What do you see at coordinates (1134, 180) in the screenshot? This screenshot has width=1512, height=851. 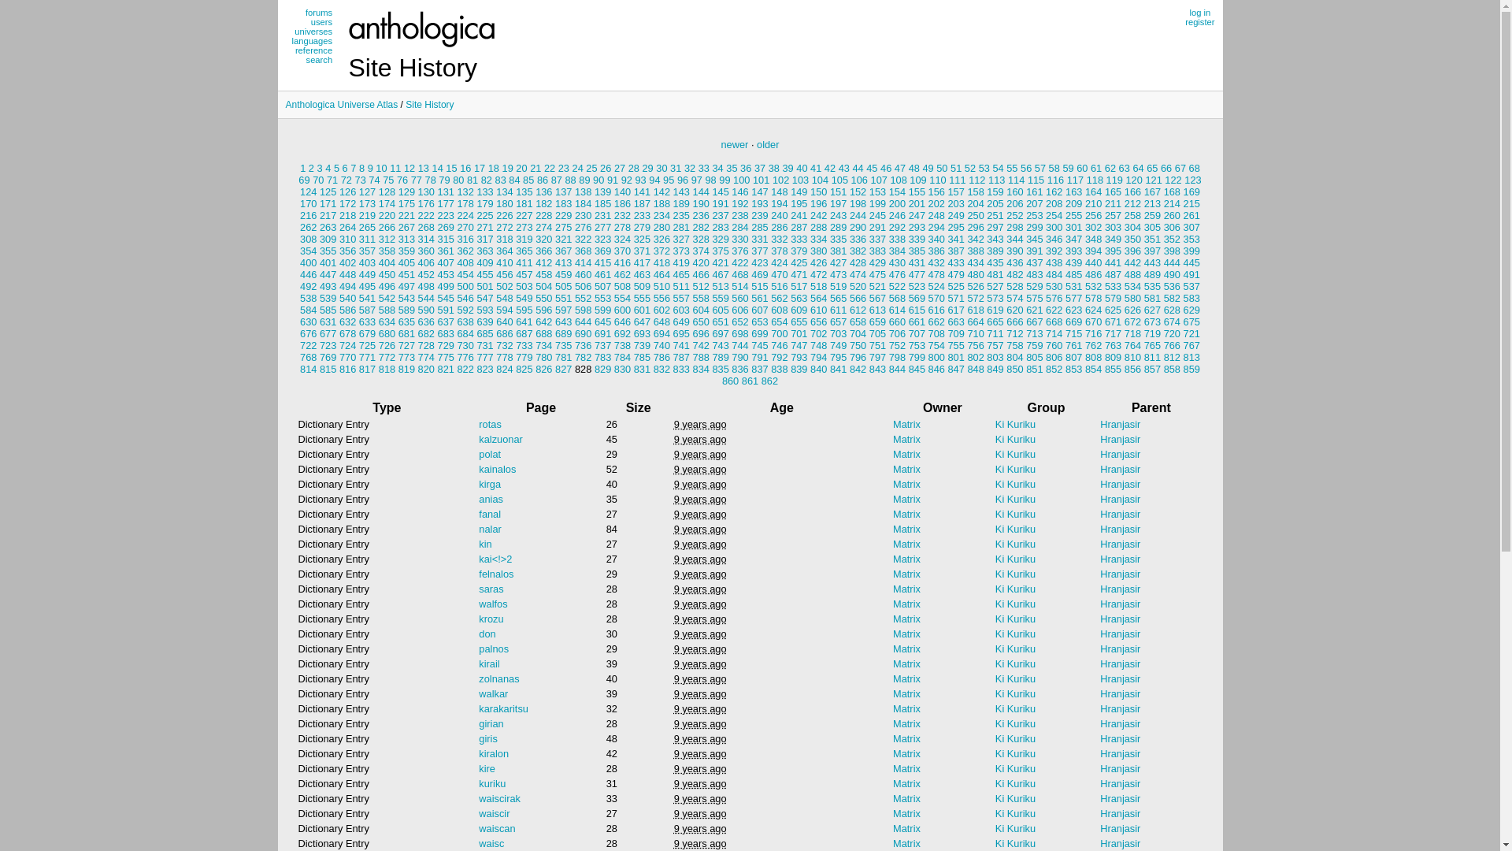 I see `120` at bounding box center [1134, 180].